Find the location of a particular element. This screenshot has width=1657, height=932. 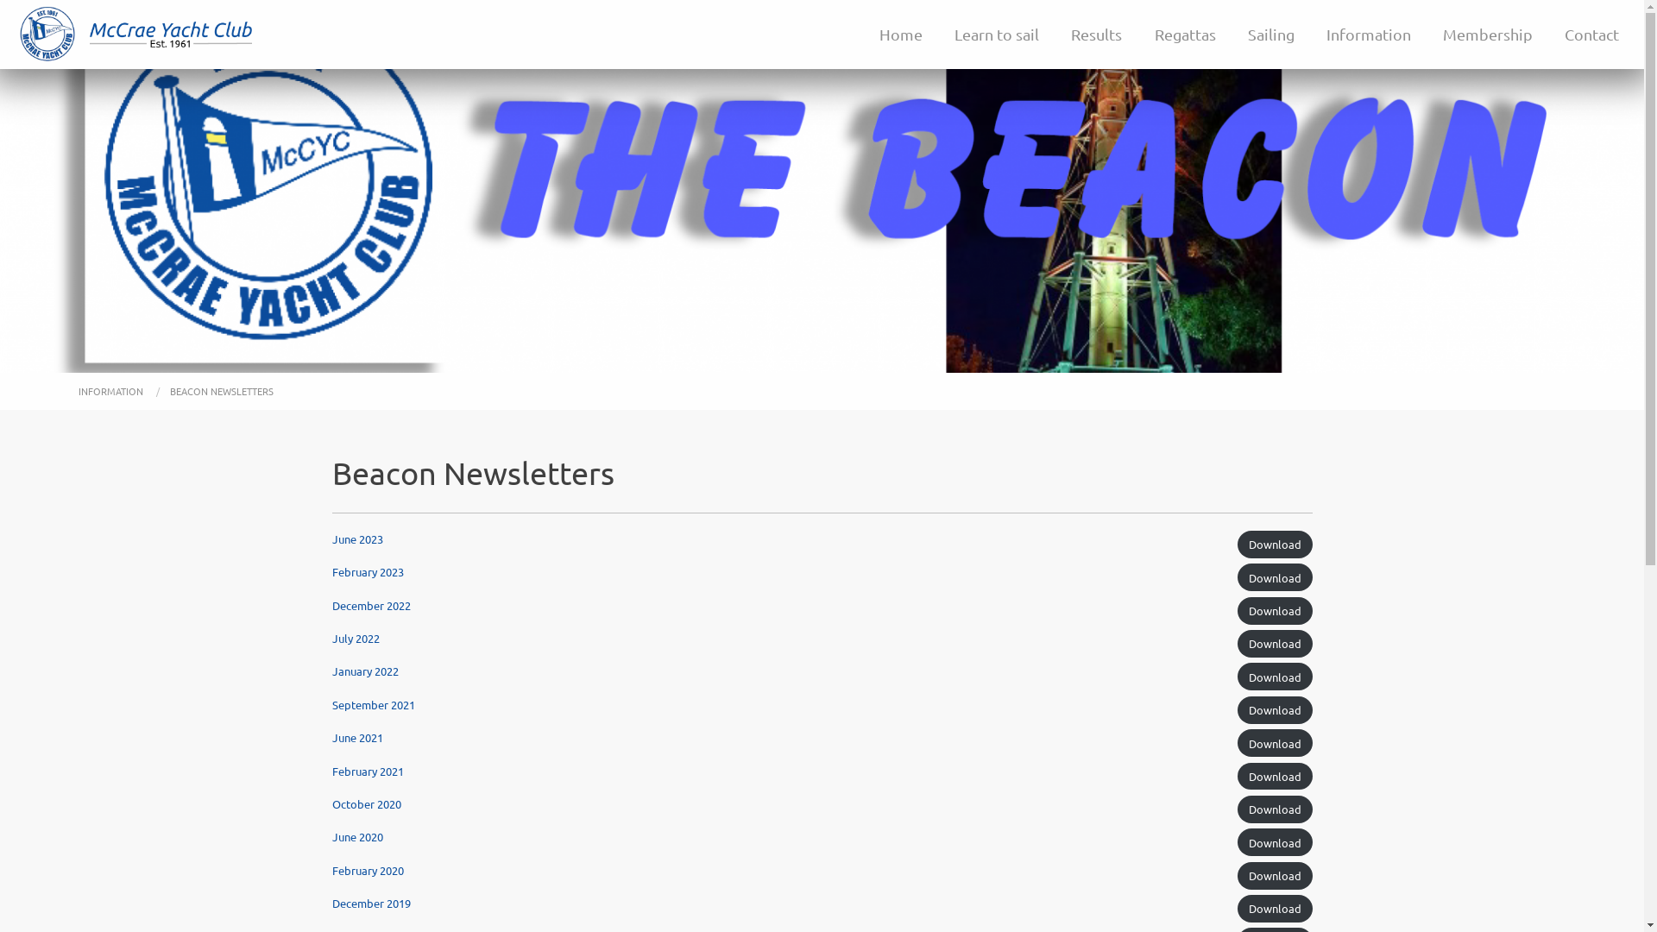

July 2022 is located at coordinates (356, 638).